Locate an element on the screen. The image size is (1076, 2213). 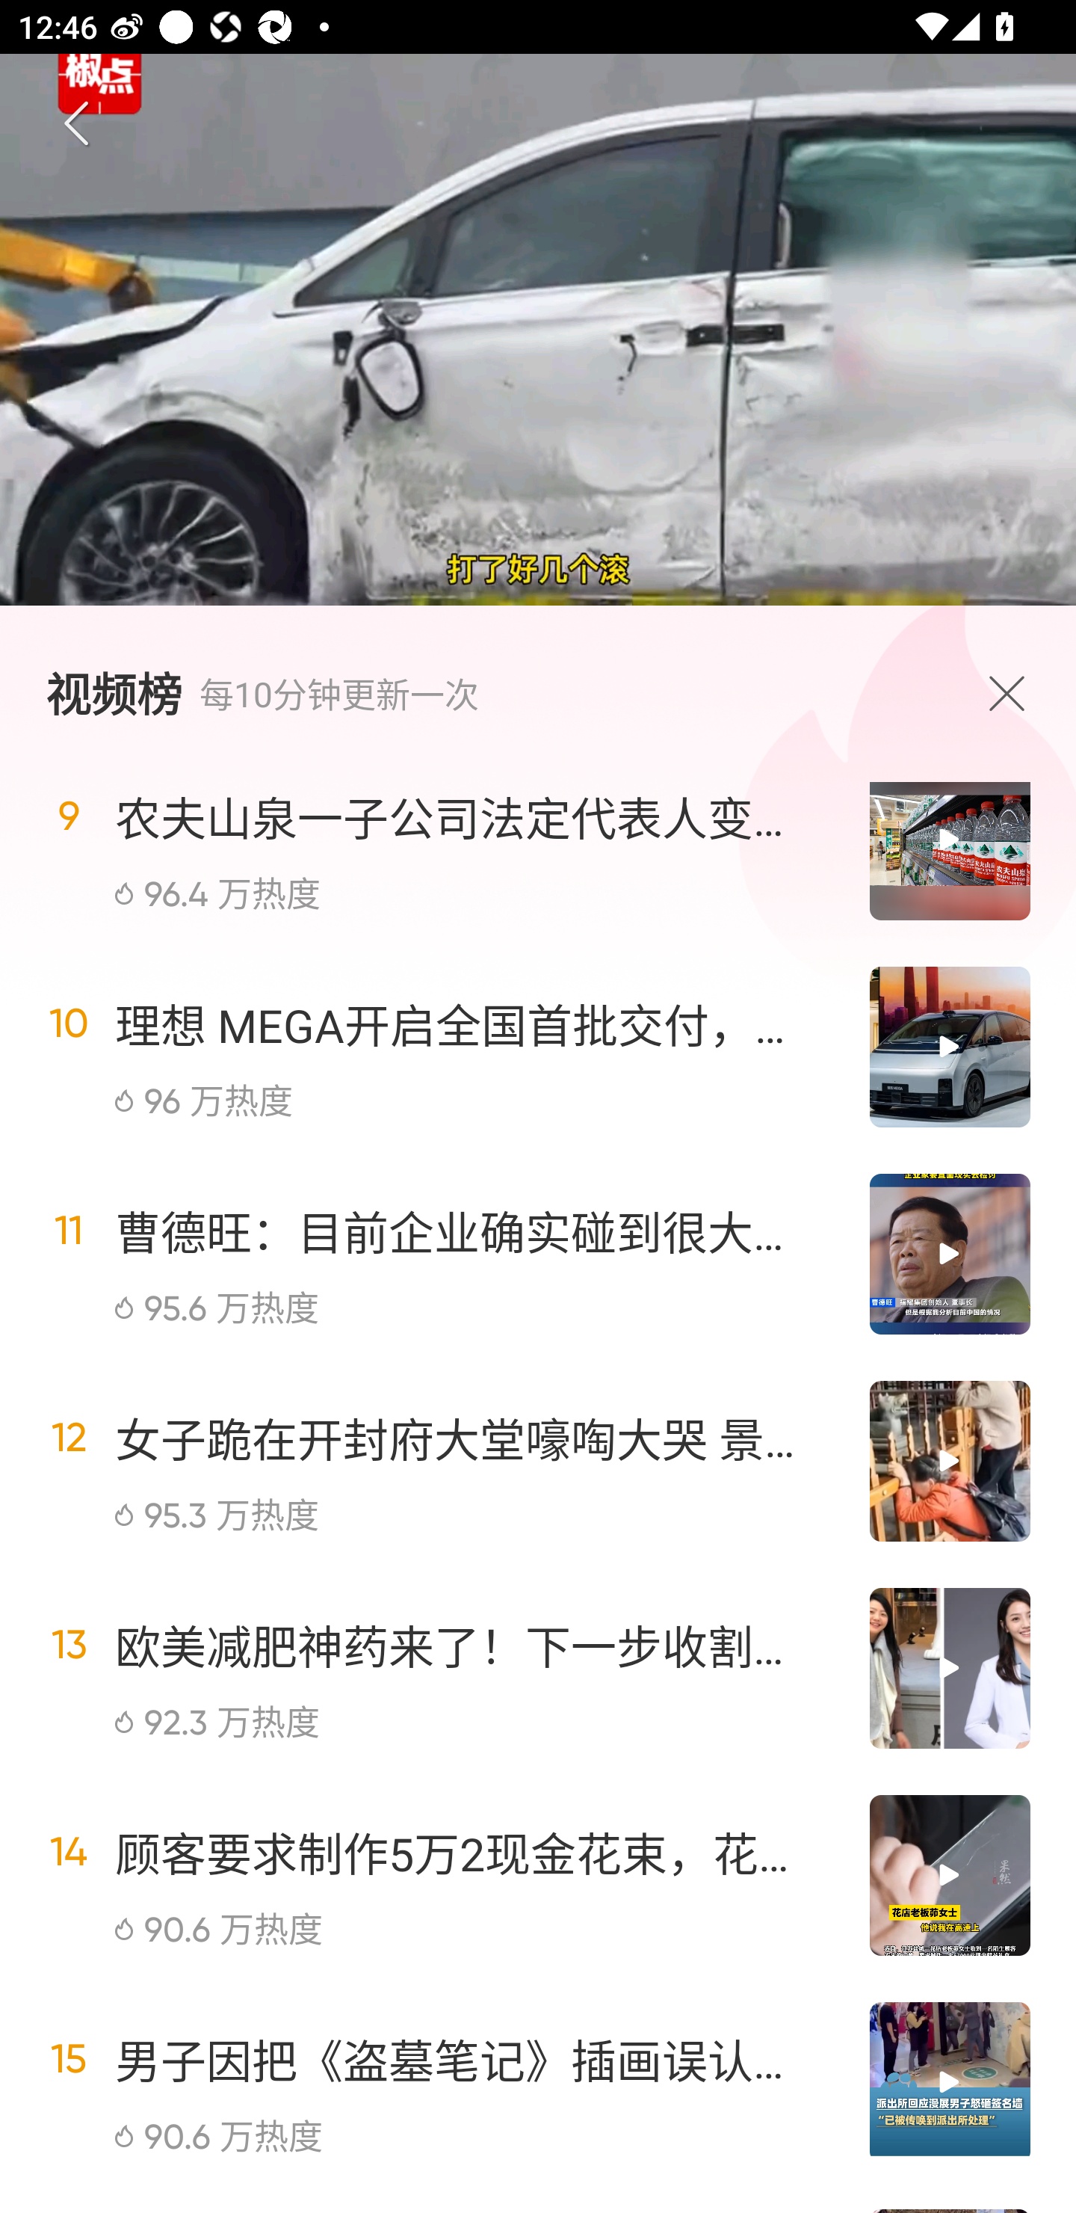
 返回 is located at coordinates (77, 124).